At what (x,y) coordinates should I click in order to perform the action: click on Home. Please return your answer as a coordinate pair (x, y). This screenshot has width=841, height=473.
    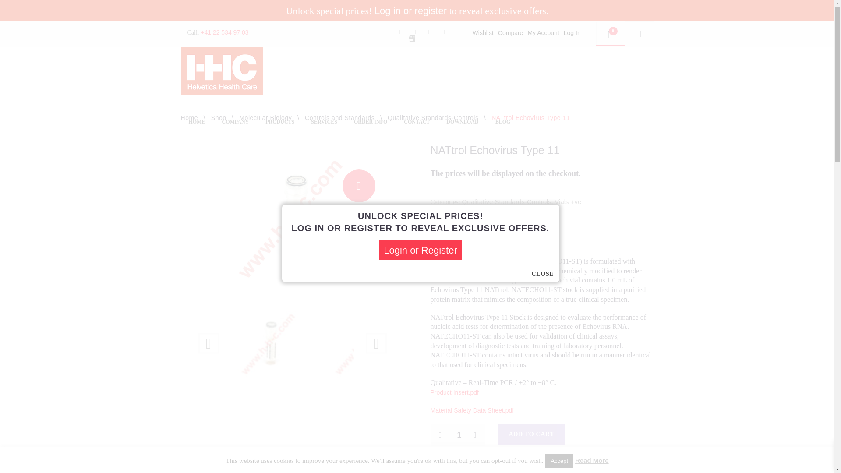
    Looking at the image, I should click on (189, 117).